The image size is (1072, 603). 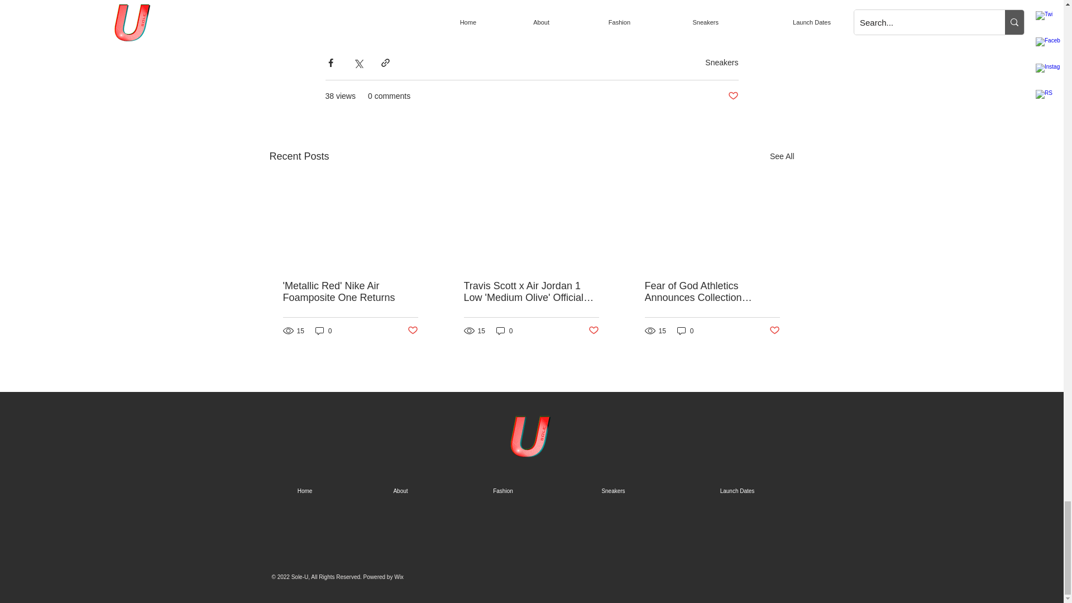 I want to click on See All, so click(x=782, y=156).